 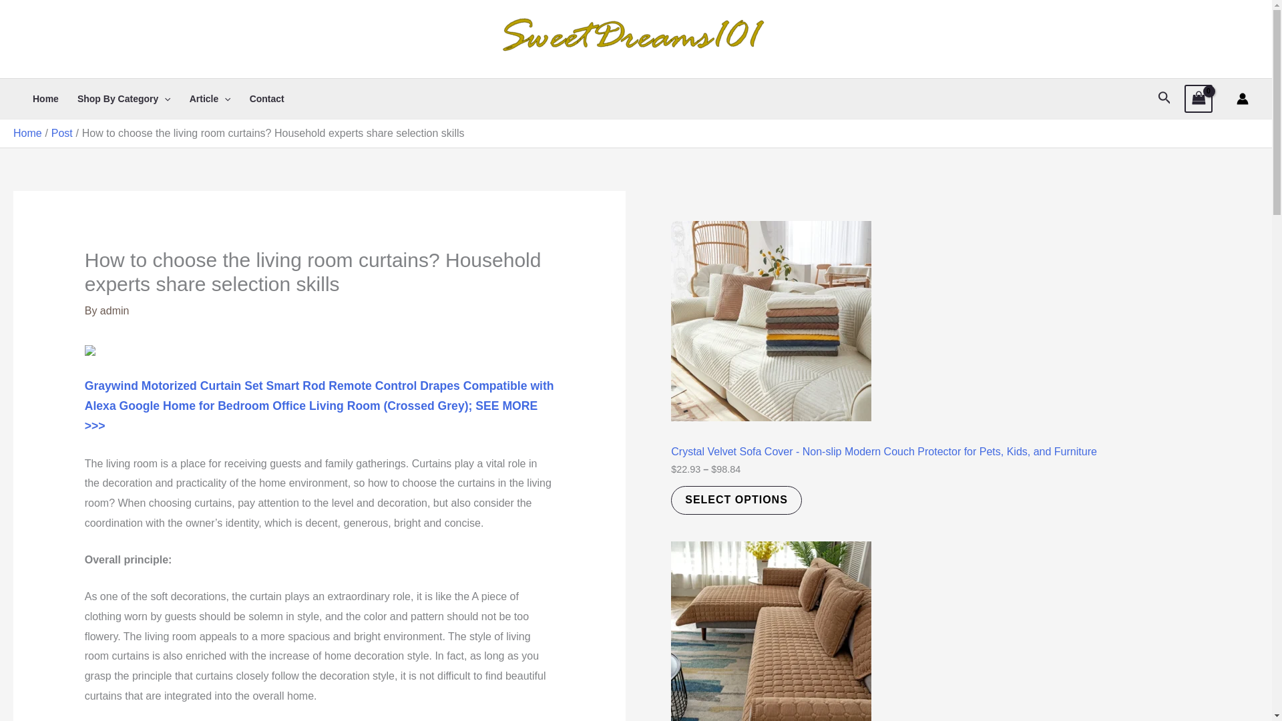 What do you see at coordinates (114, 310) in the screenshot?
I see `View all posts by admin` at bounding box center [114, 310].